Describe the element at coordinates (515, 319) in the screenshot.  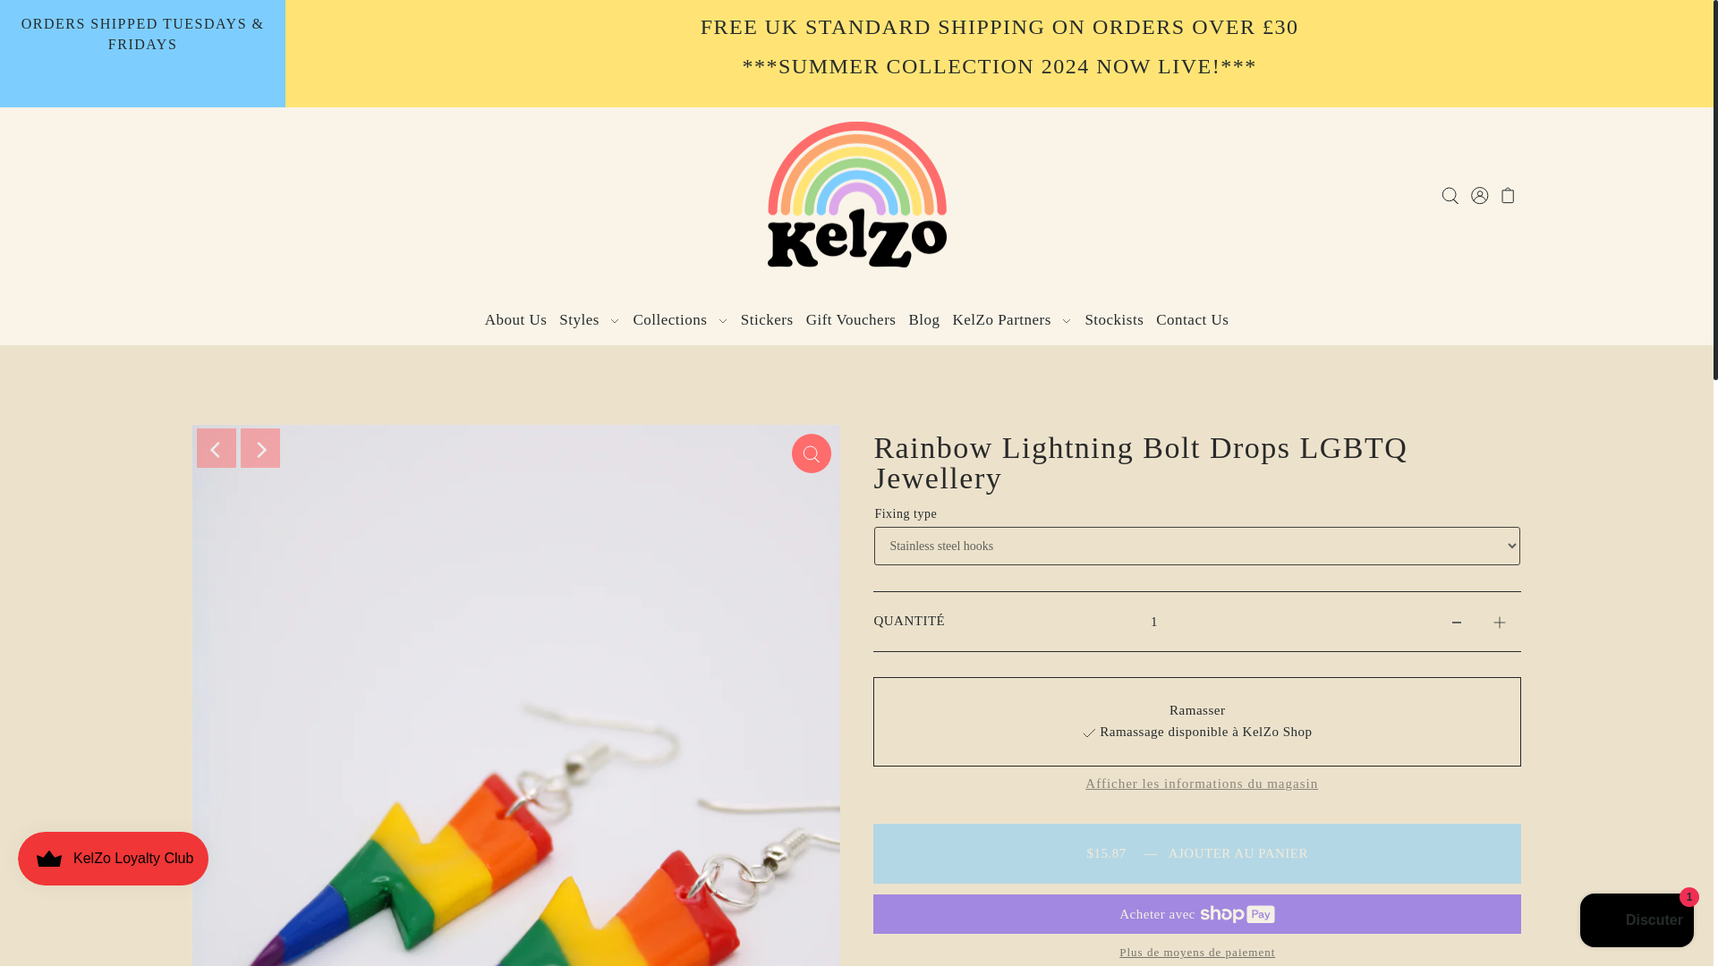
I see `About Us` at that location.